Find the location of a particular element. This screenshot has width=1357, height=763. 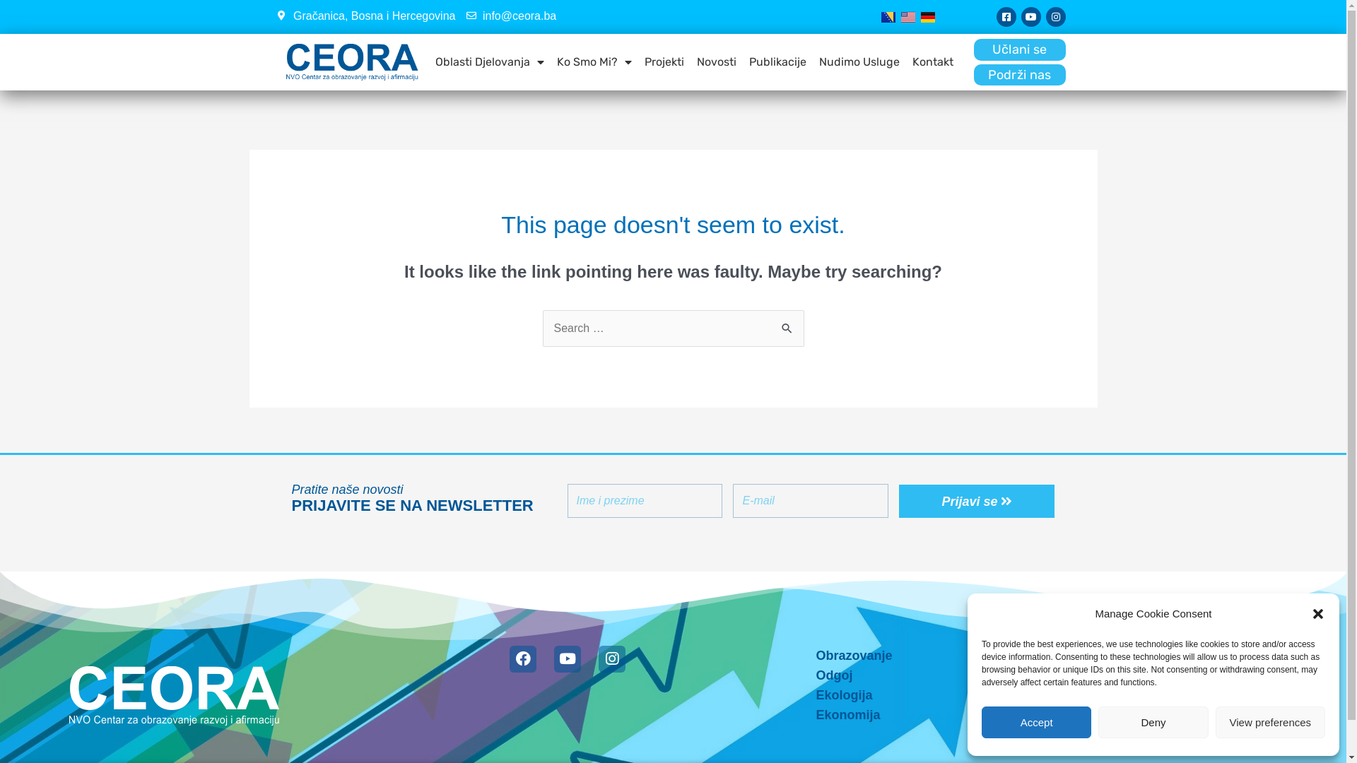

Odgoj is located at coordinates (926, 675).